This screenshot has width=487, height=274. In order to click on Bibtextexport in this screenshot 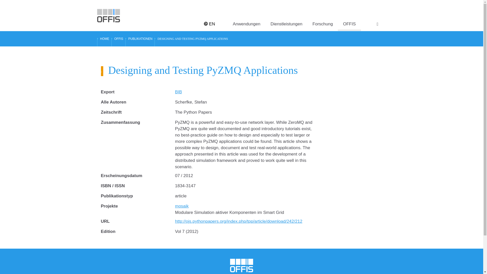, I will do `click(178, 92)`.